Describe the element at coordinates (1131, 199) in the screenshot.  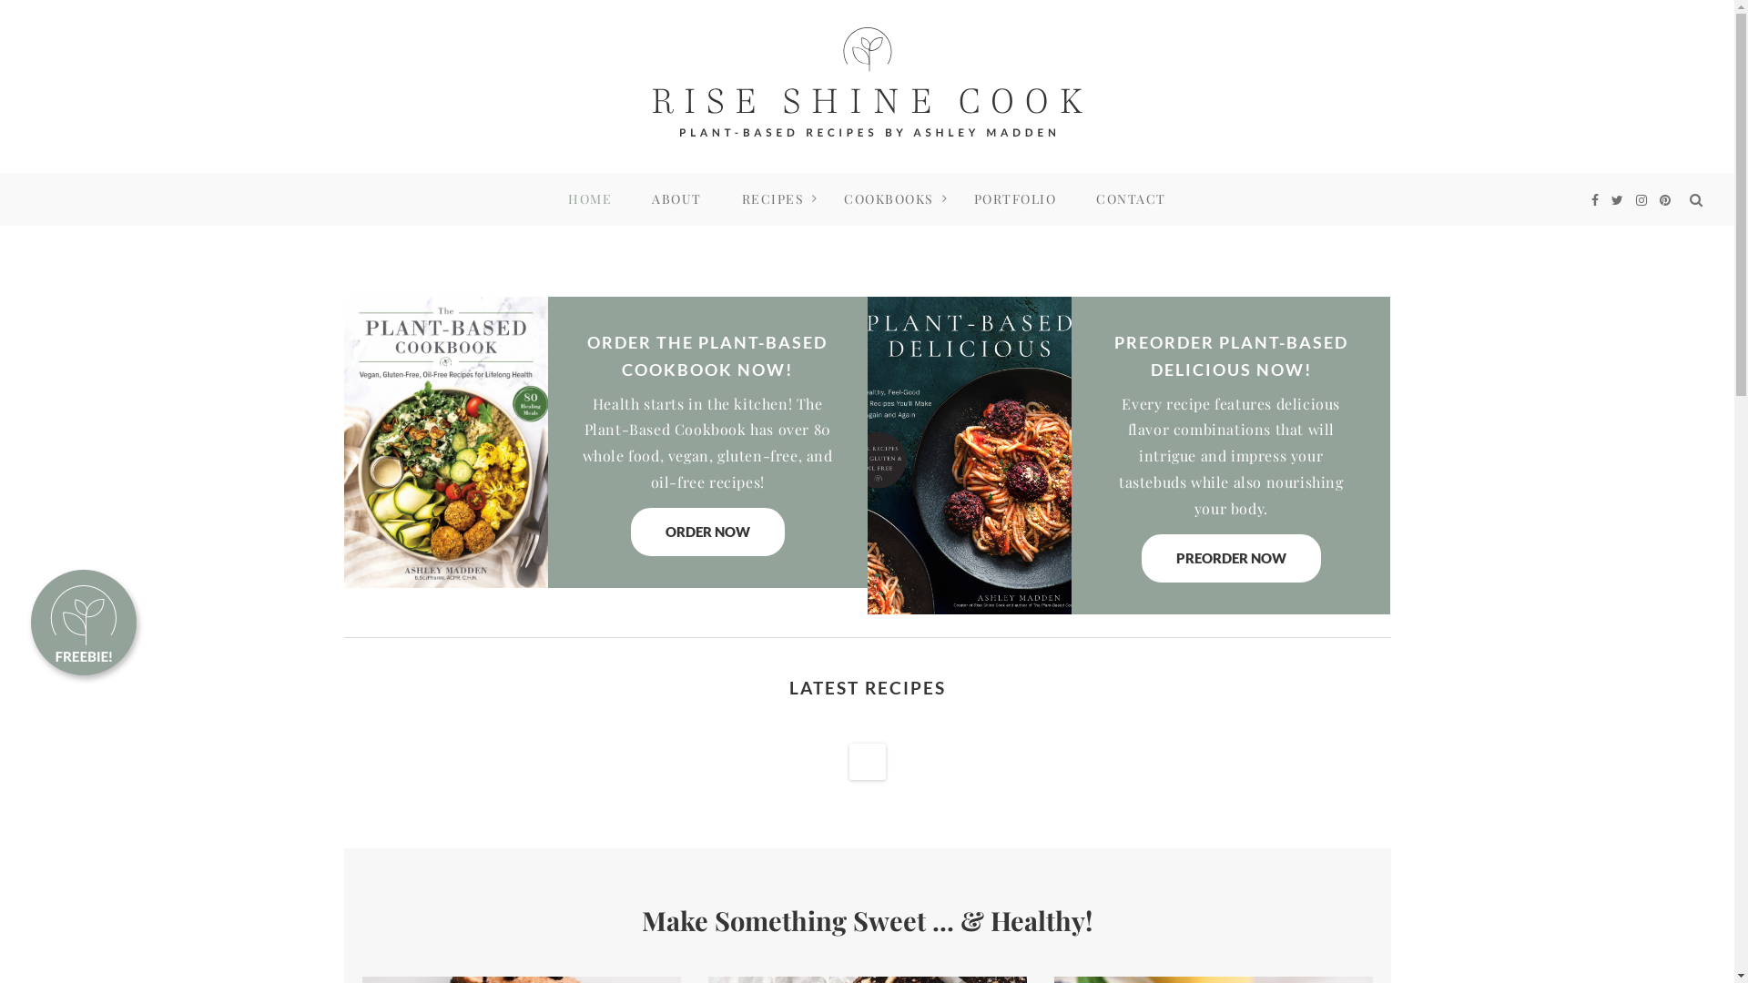
I see `CONTACT` at that location.